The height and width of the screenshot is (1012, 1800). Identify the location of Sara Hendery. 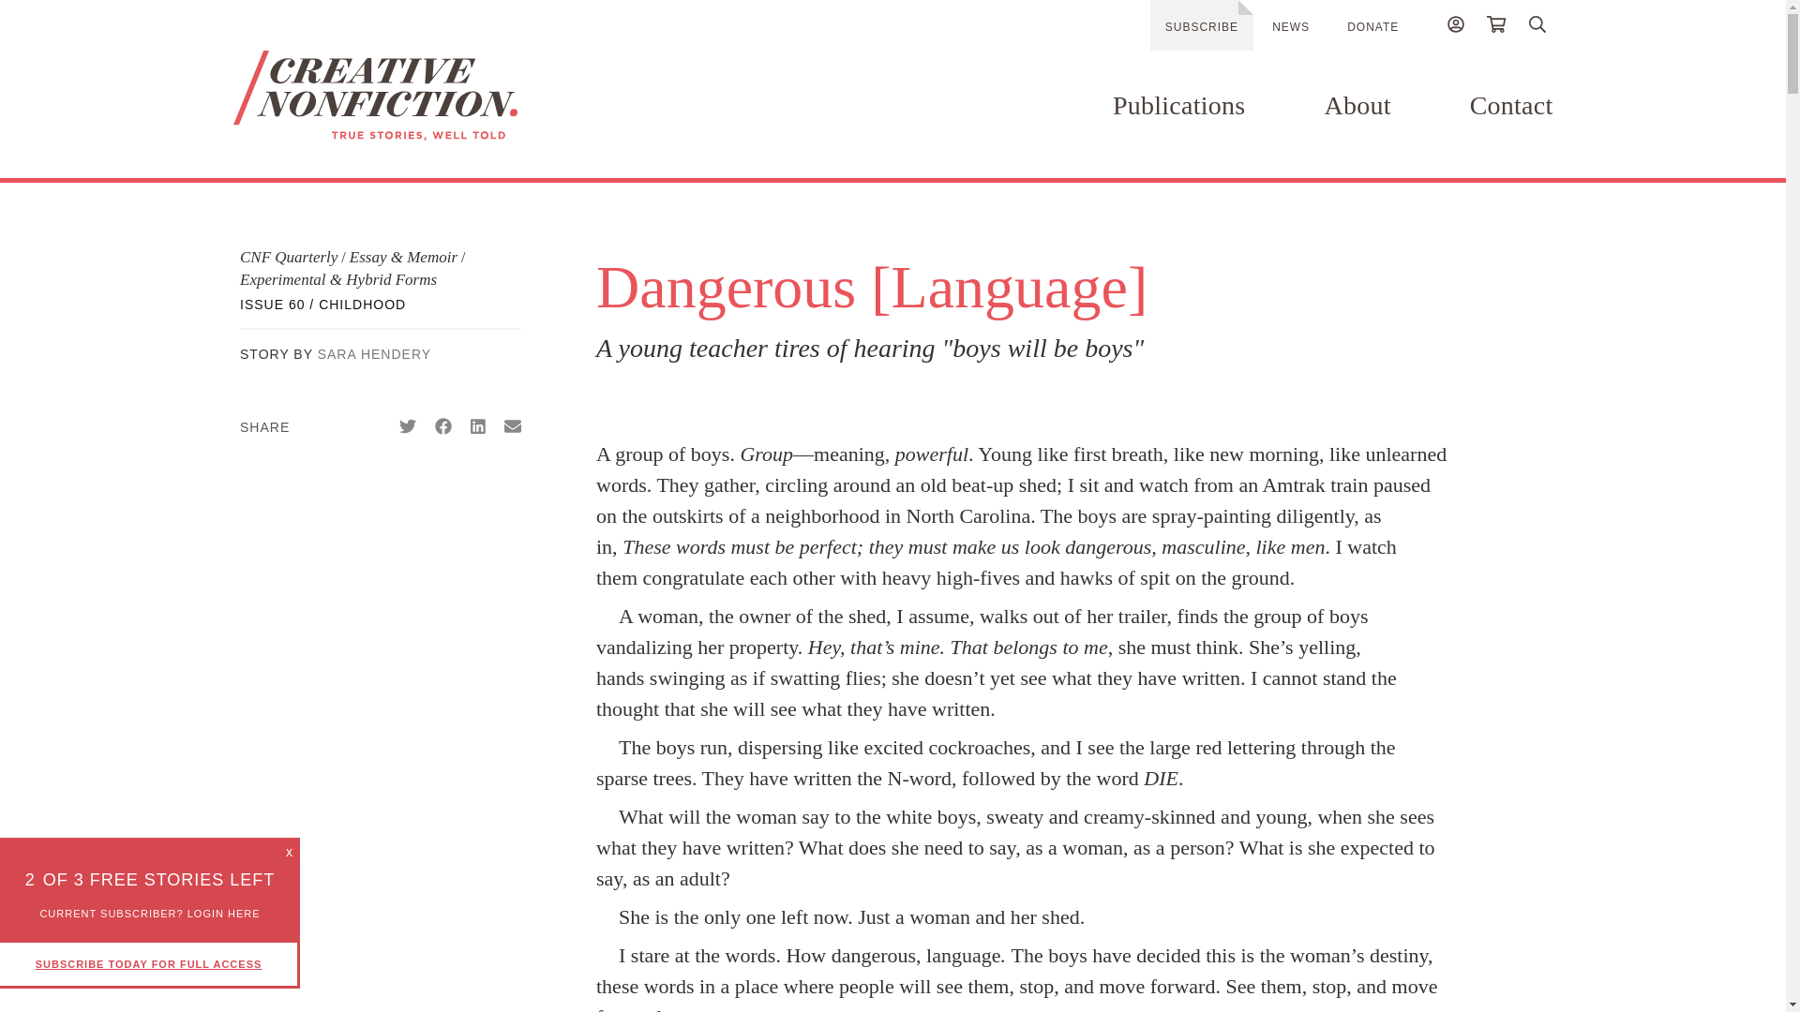
(375, 354).